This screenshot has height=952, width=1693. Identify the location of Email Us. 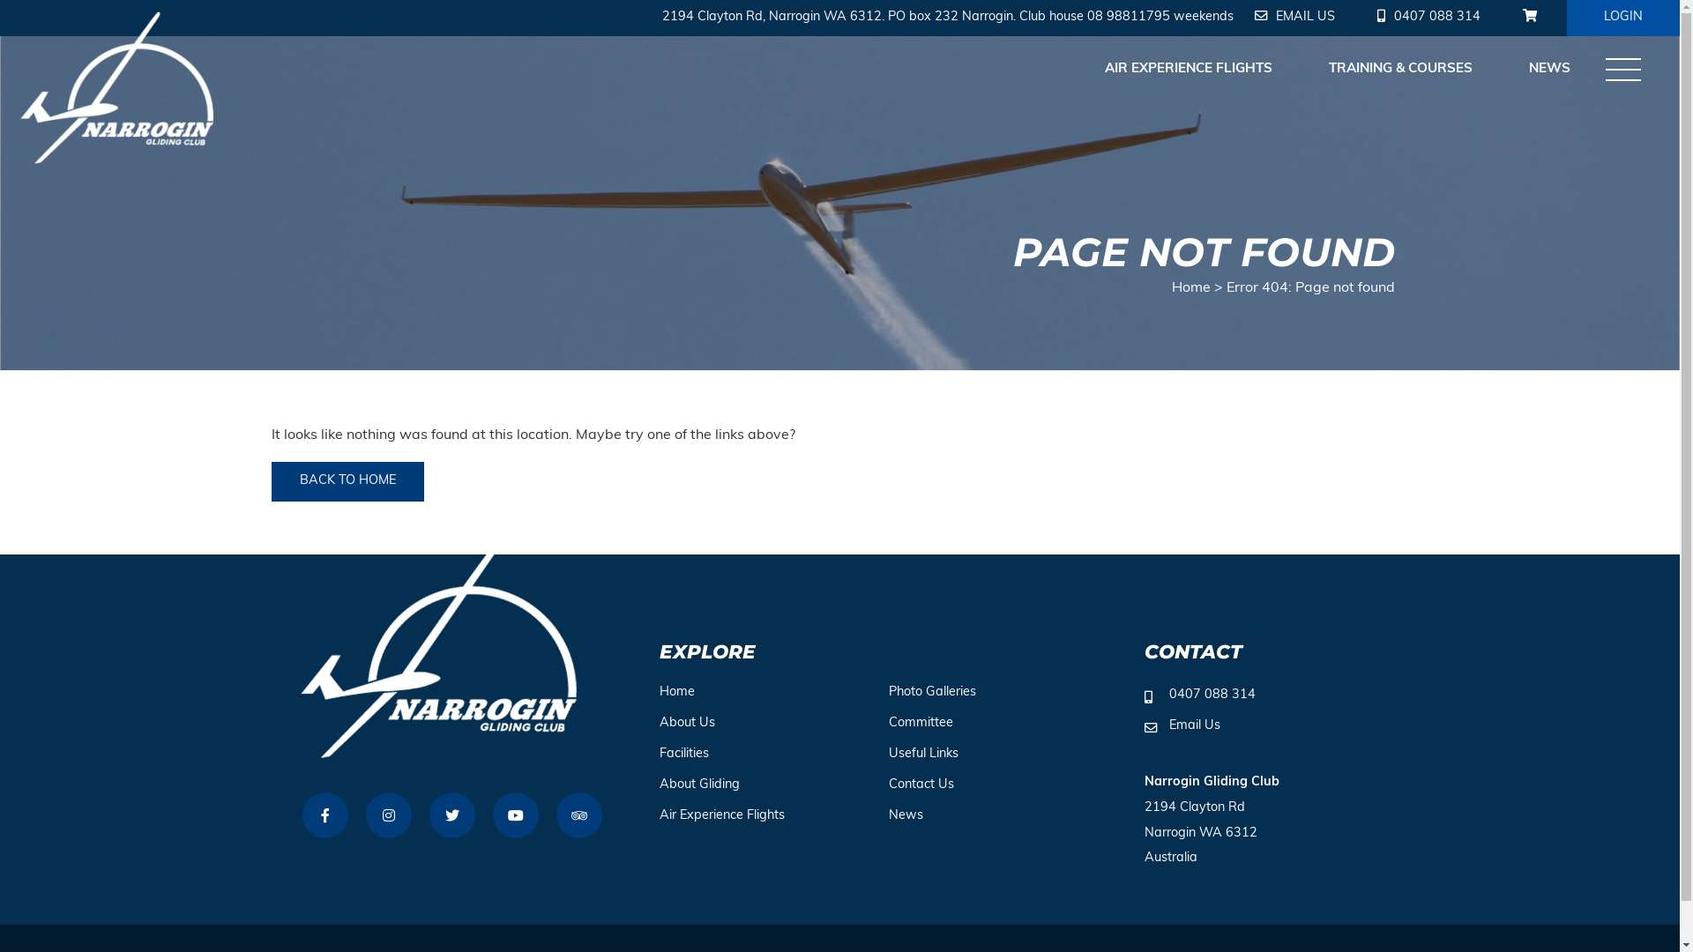
(1182, 726).